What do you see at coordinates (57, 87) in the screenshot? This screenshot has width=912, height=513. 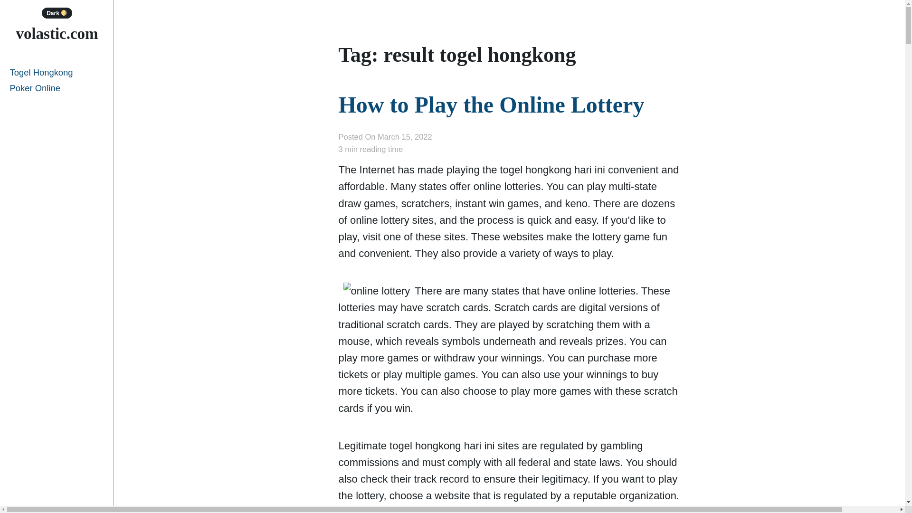 I see `Poker Online` at bounding box center [57, 87].